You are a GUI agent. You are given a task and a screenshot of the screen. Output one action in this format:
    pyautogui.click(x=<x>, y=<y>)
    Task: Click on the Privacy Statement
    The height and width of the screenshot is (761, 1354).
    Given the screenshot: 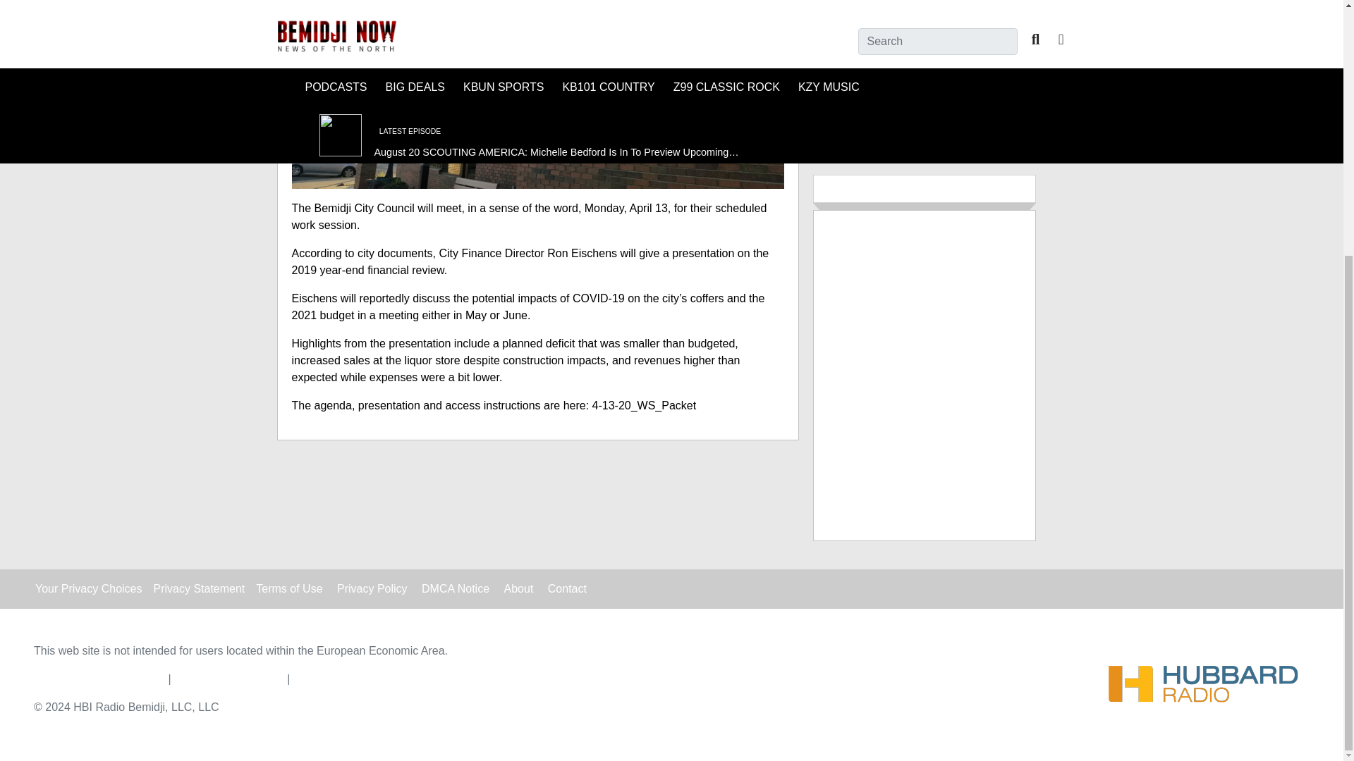 What is the action you would take?
    pyautogui.click(x=199, y=588)
    